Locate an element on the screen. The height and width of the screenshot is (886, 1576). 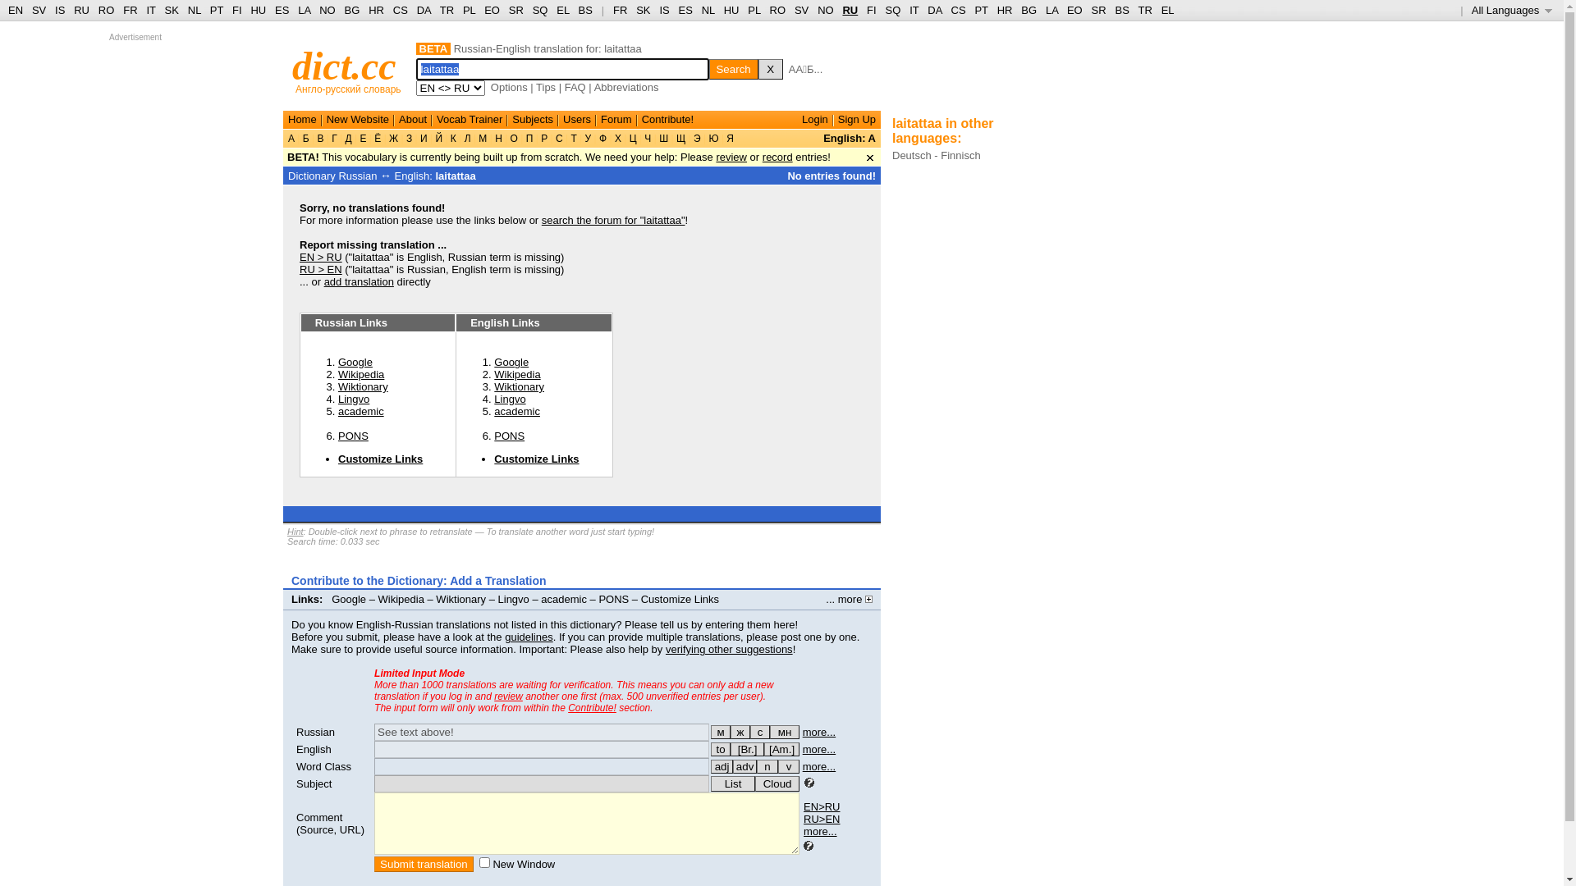
IT is located at coordinates (914, 10).